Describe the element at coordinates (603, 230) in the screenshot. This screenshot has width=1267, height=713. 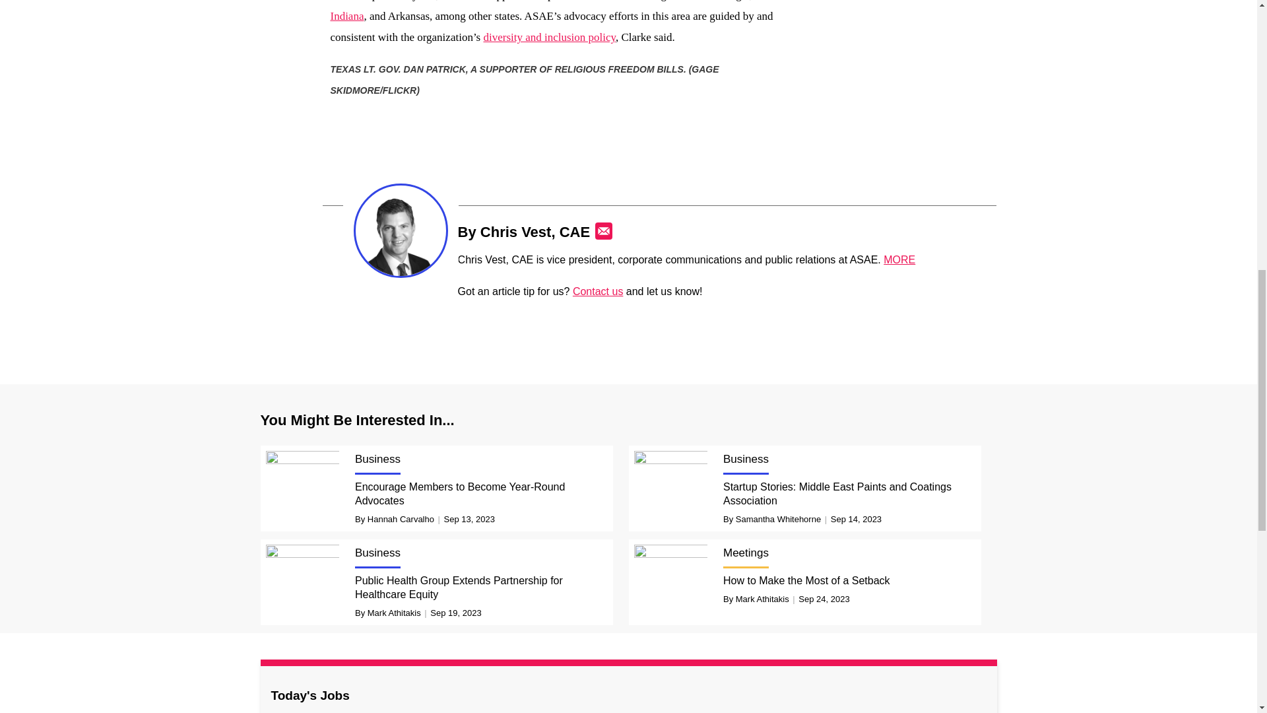
I see `Mail` at that location.